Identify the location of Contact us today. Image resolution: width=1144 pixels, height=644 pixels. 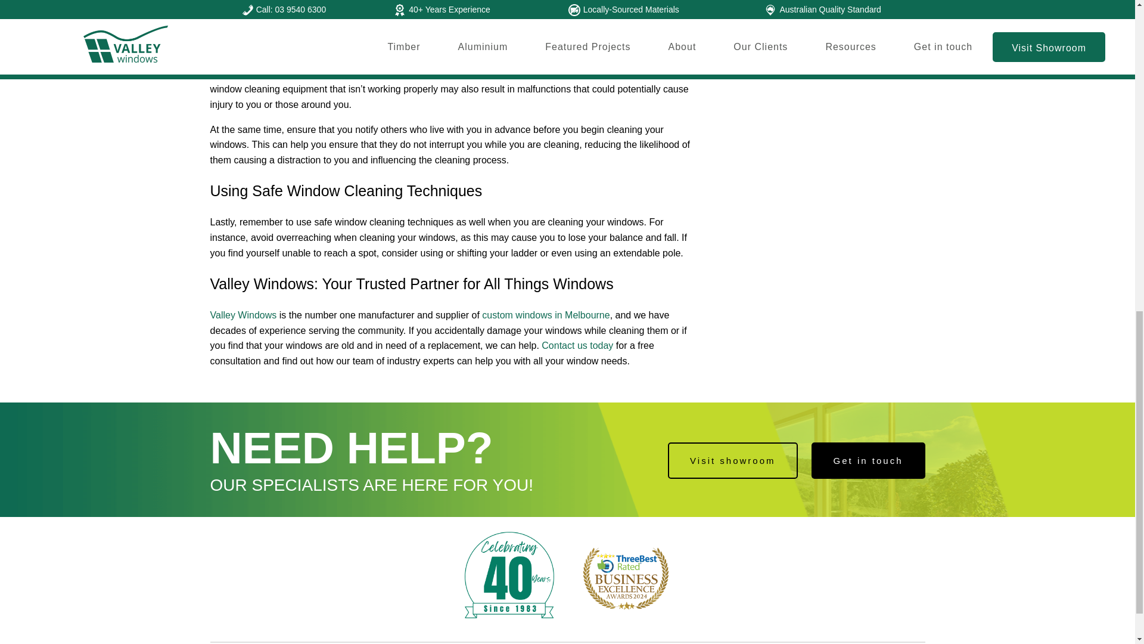
(577, 345).